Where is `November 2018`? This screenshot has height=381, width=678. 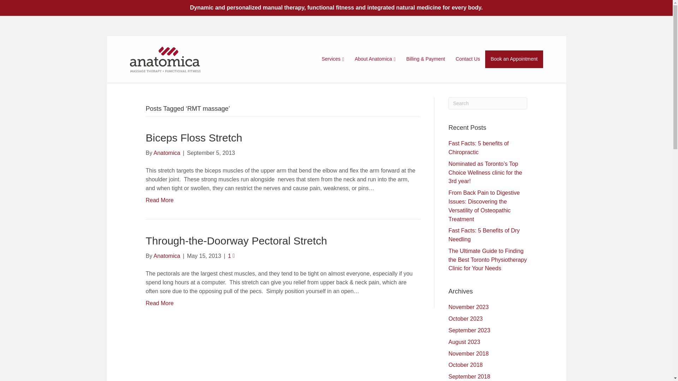 November 2018 is located at coordinates (469, 353).